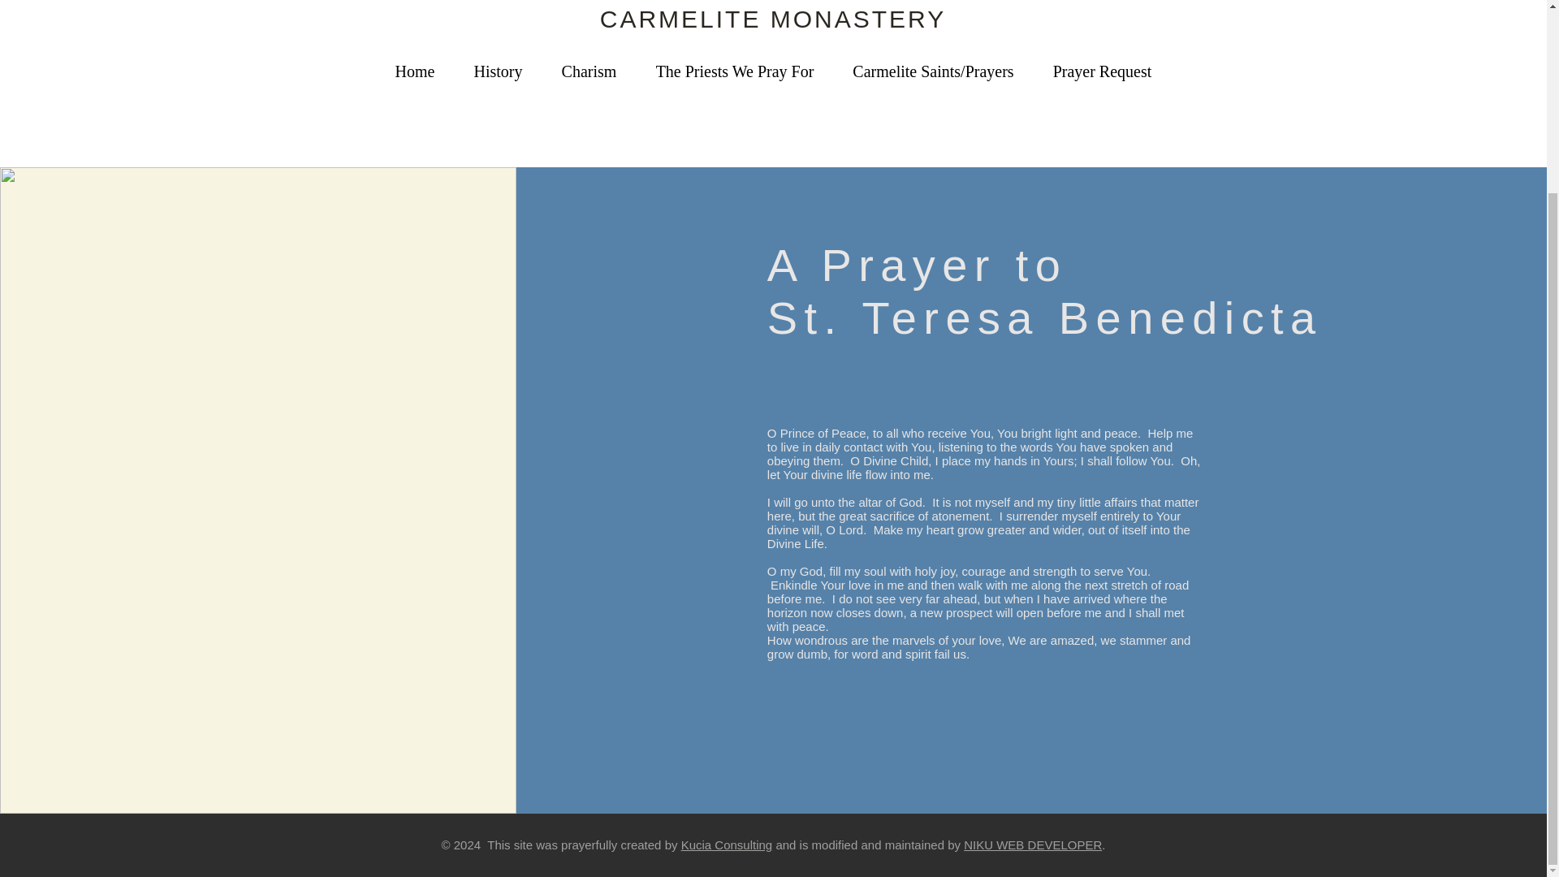 This screenshot has width=1559, height=877. I want to click on Kucia Consulting, so click(728, 845).